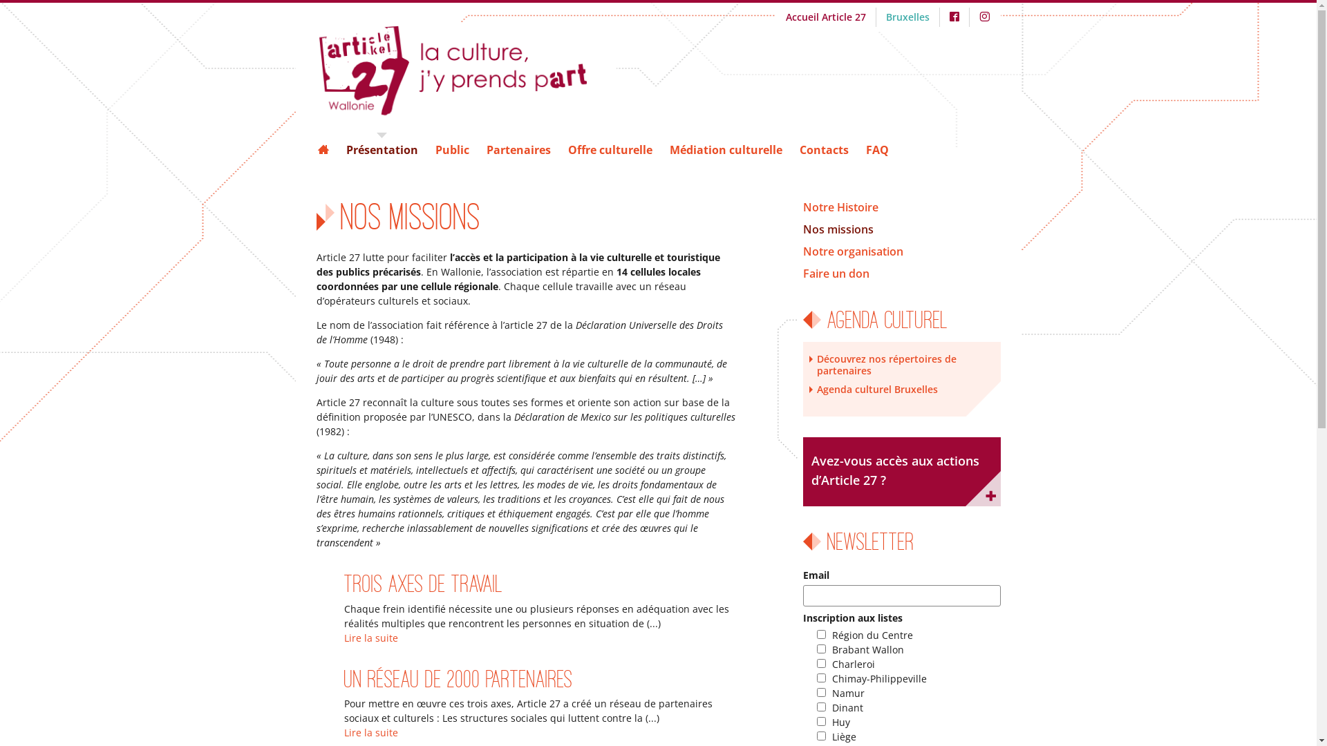 The image size is (1327, 746). Describe the element at coordinates (326, 150) in the screenshot. I see `Accueil` at that location.